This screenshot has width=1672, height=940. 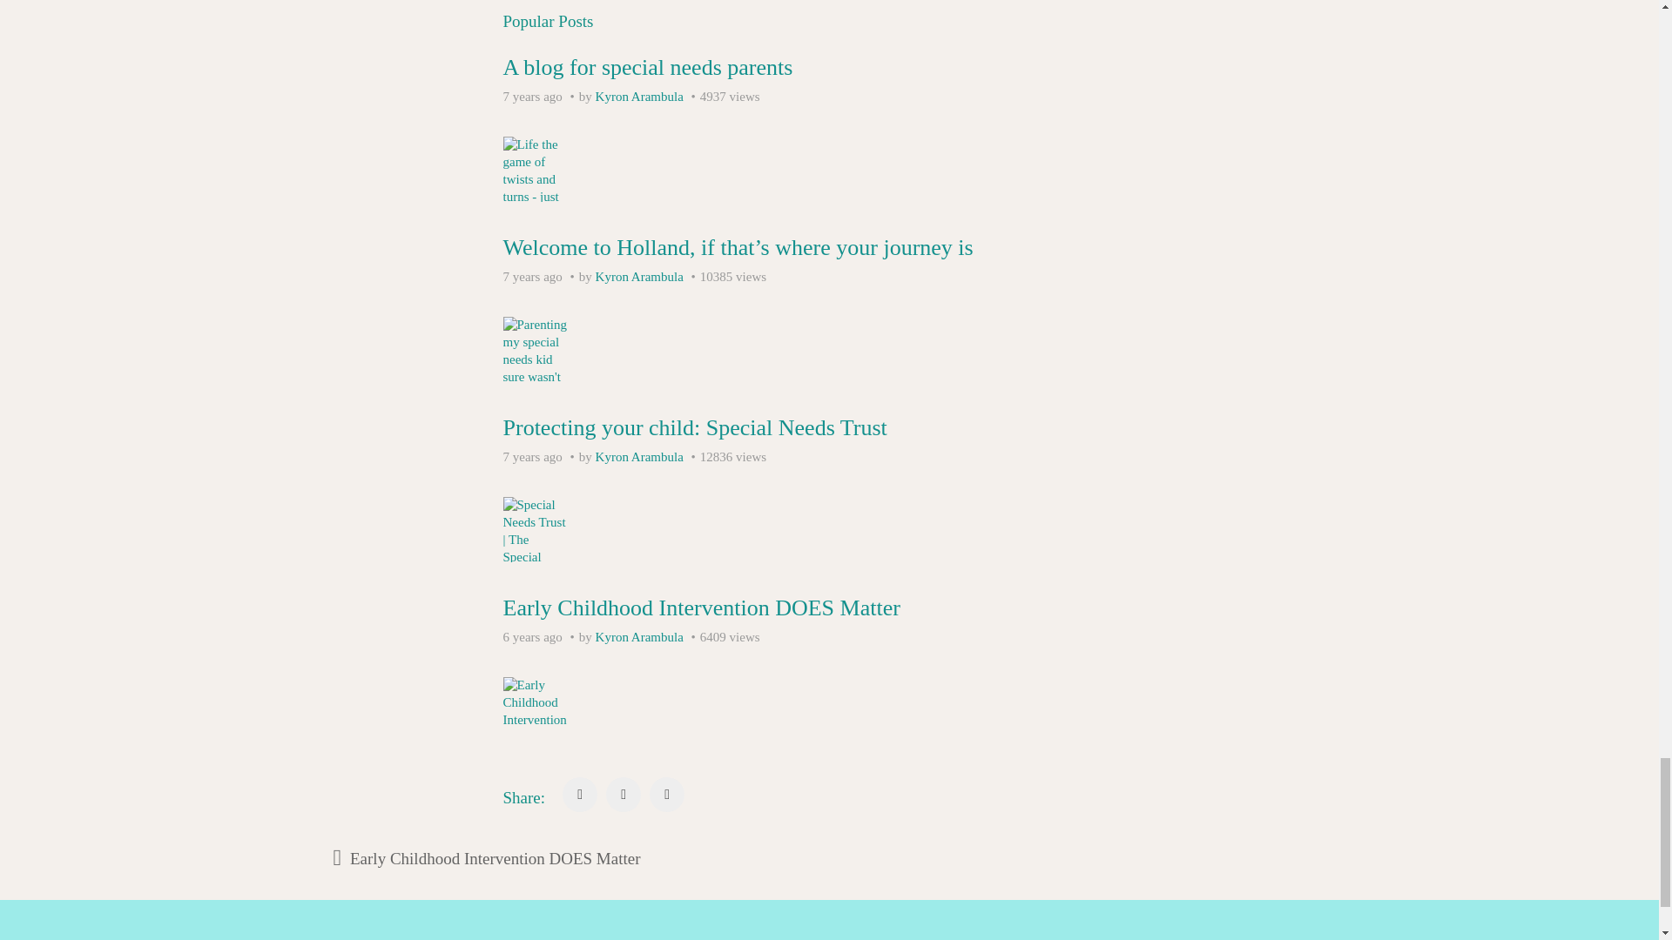 I want to click on Kyron Arambula, so click(x=639, y=457).